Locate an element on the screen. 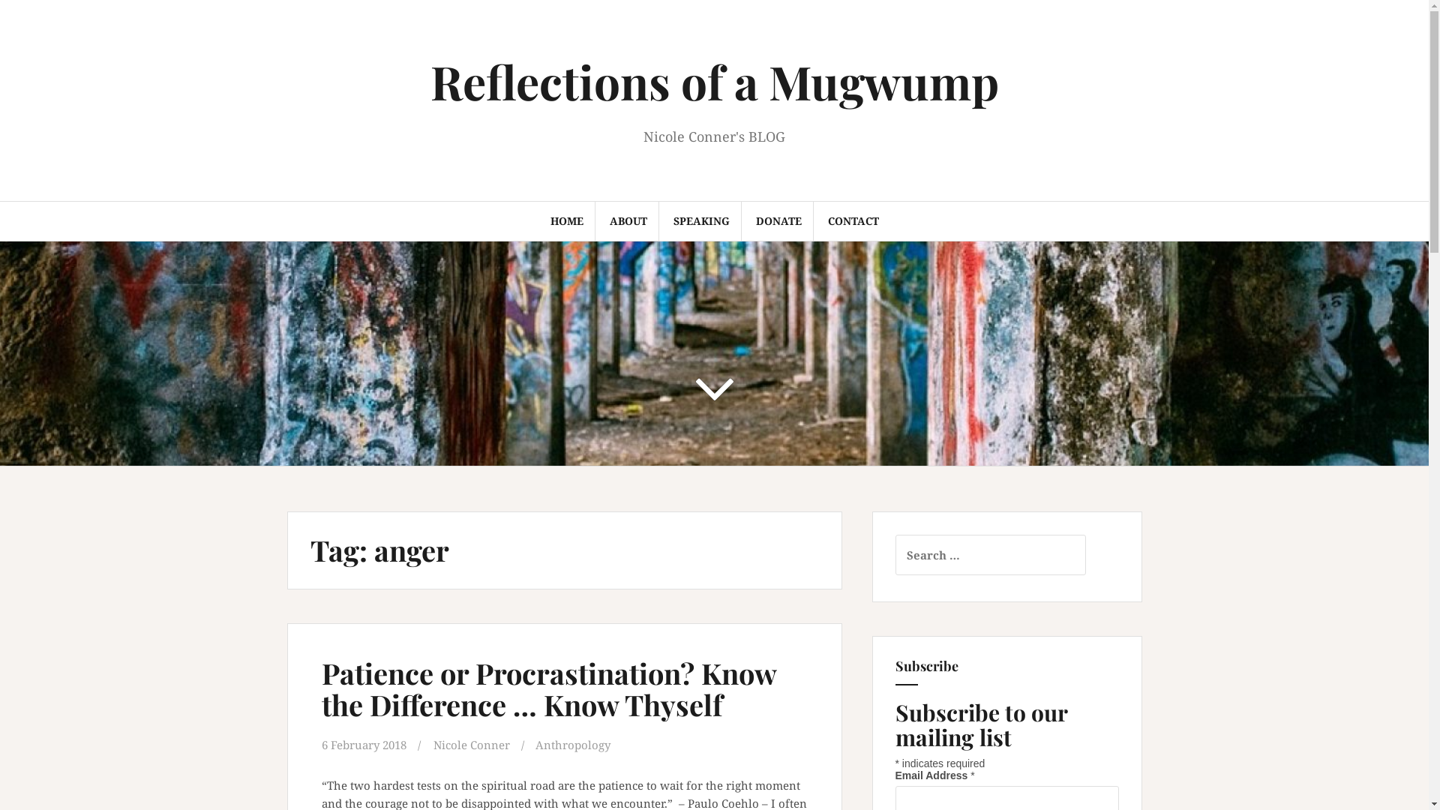  DONATE is located at coordinates (778, 221).